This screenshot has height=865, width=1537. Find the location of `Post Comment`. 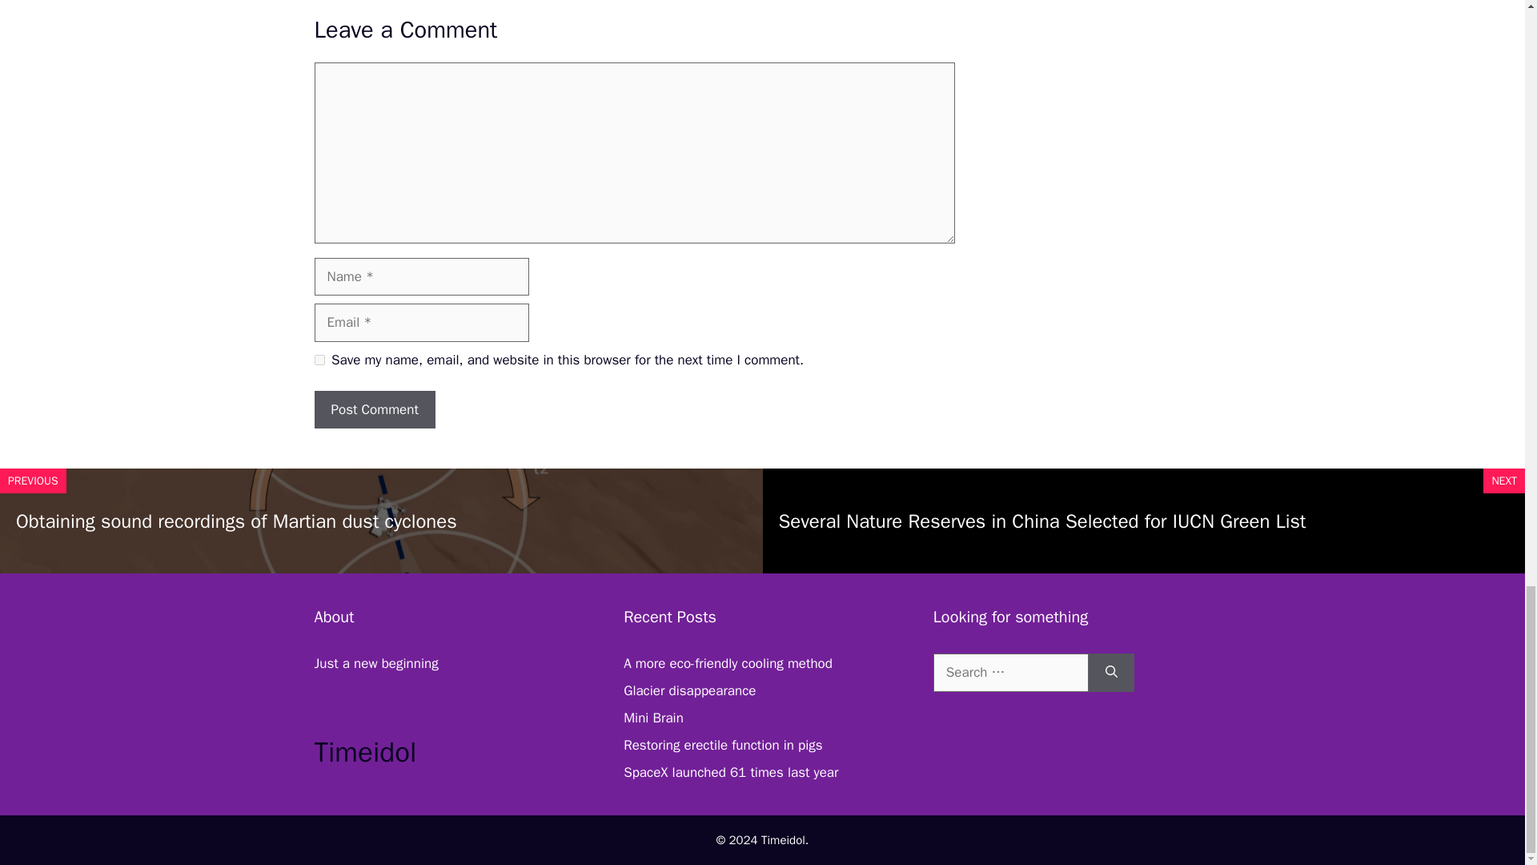

Post Comment is located at coordinates (374, 410).